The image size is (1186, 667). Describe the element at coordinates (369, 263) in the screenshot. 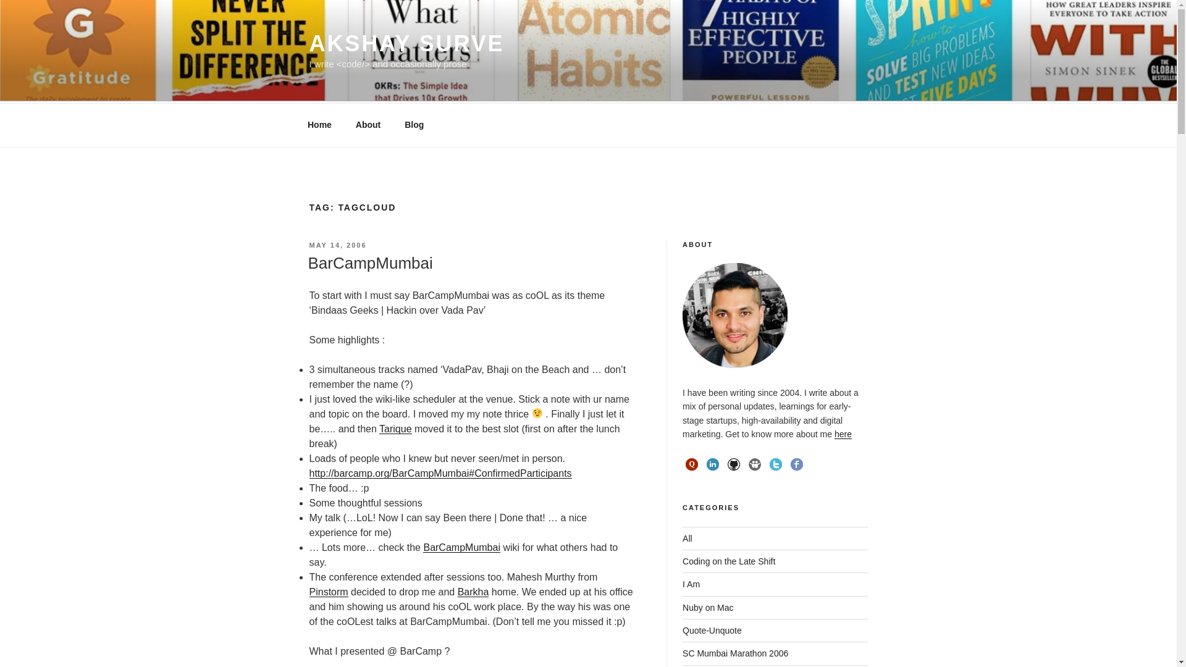

I see `BarCampMumbai` at that location.